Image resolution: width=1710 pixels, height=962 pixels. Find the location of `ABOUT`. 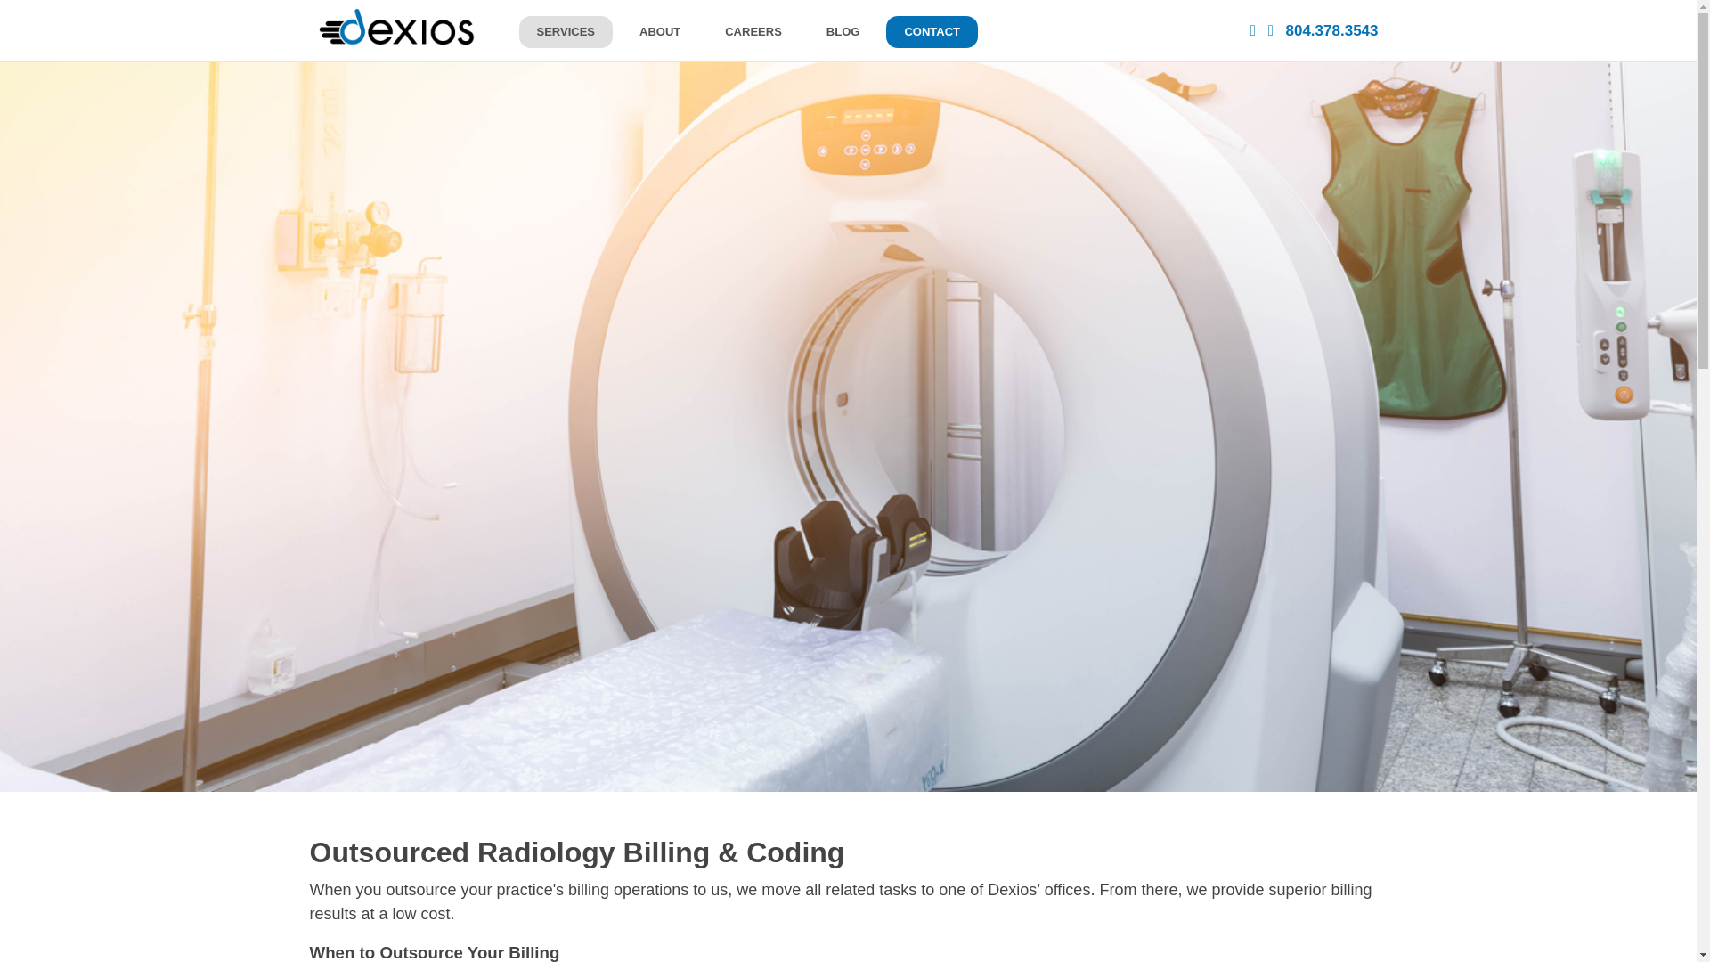

ABOUT is located at coordinates (659, 32).